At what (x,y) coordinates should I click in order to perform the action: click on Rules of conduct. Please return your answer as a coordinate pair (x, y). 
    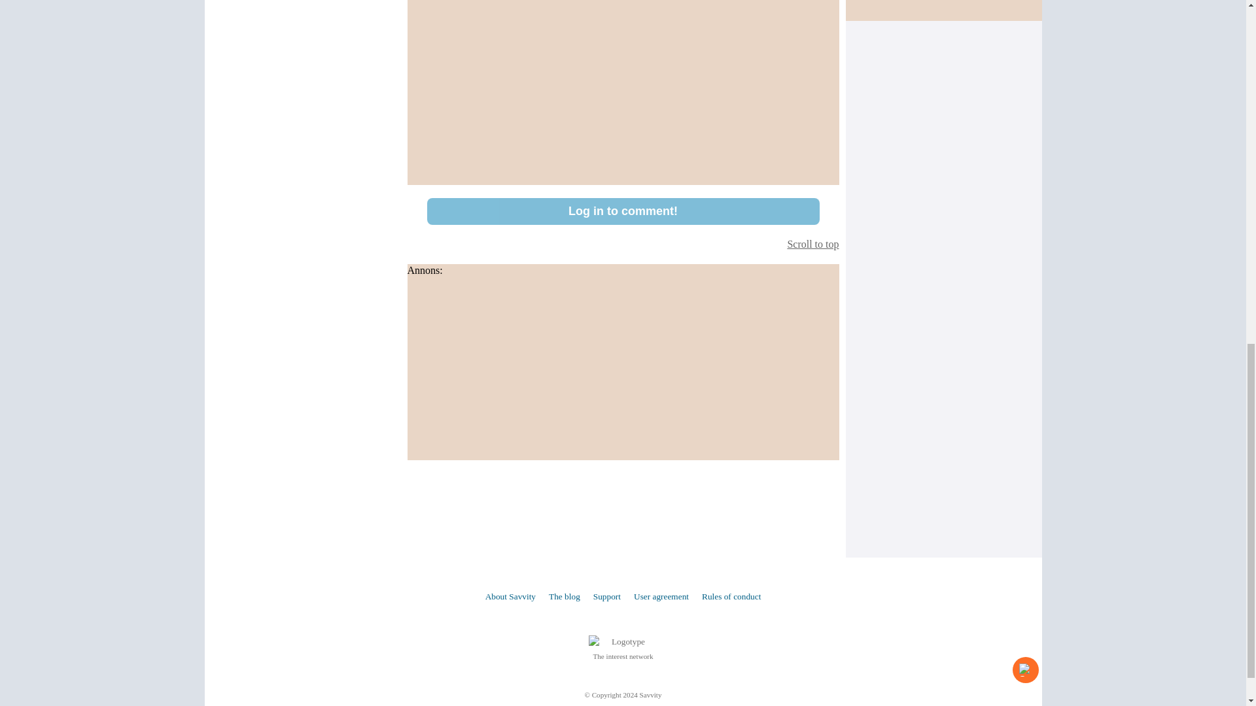
    Looking at the image, I should click on (731, 596).